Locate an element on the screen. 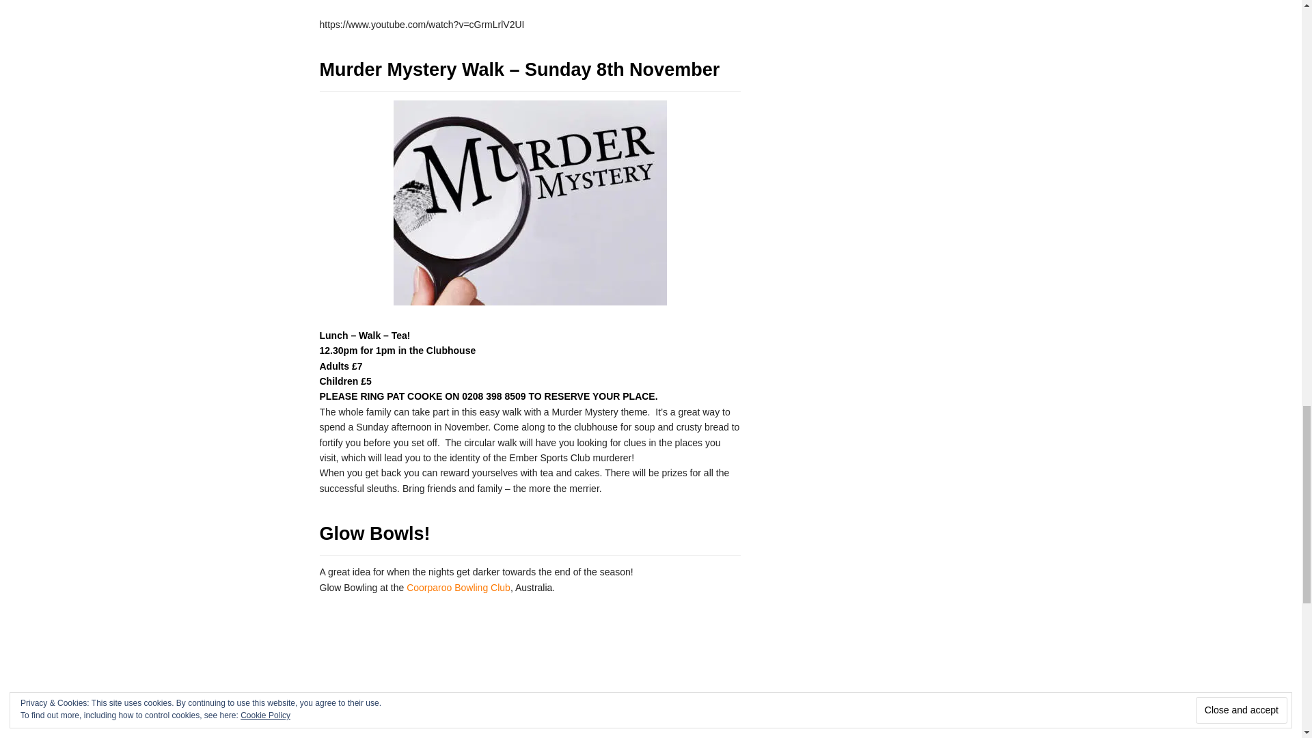 Image resolution: width=1312 pixels, height=738 pixels. Permalink to Glow Bowls! is located at coordinates (374, 533).